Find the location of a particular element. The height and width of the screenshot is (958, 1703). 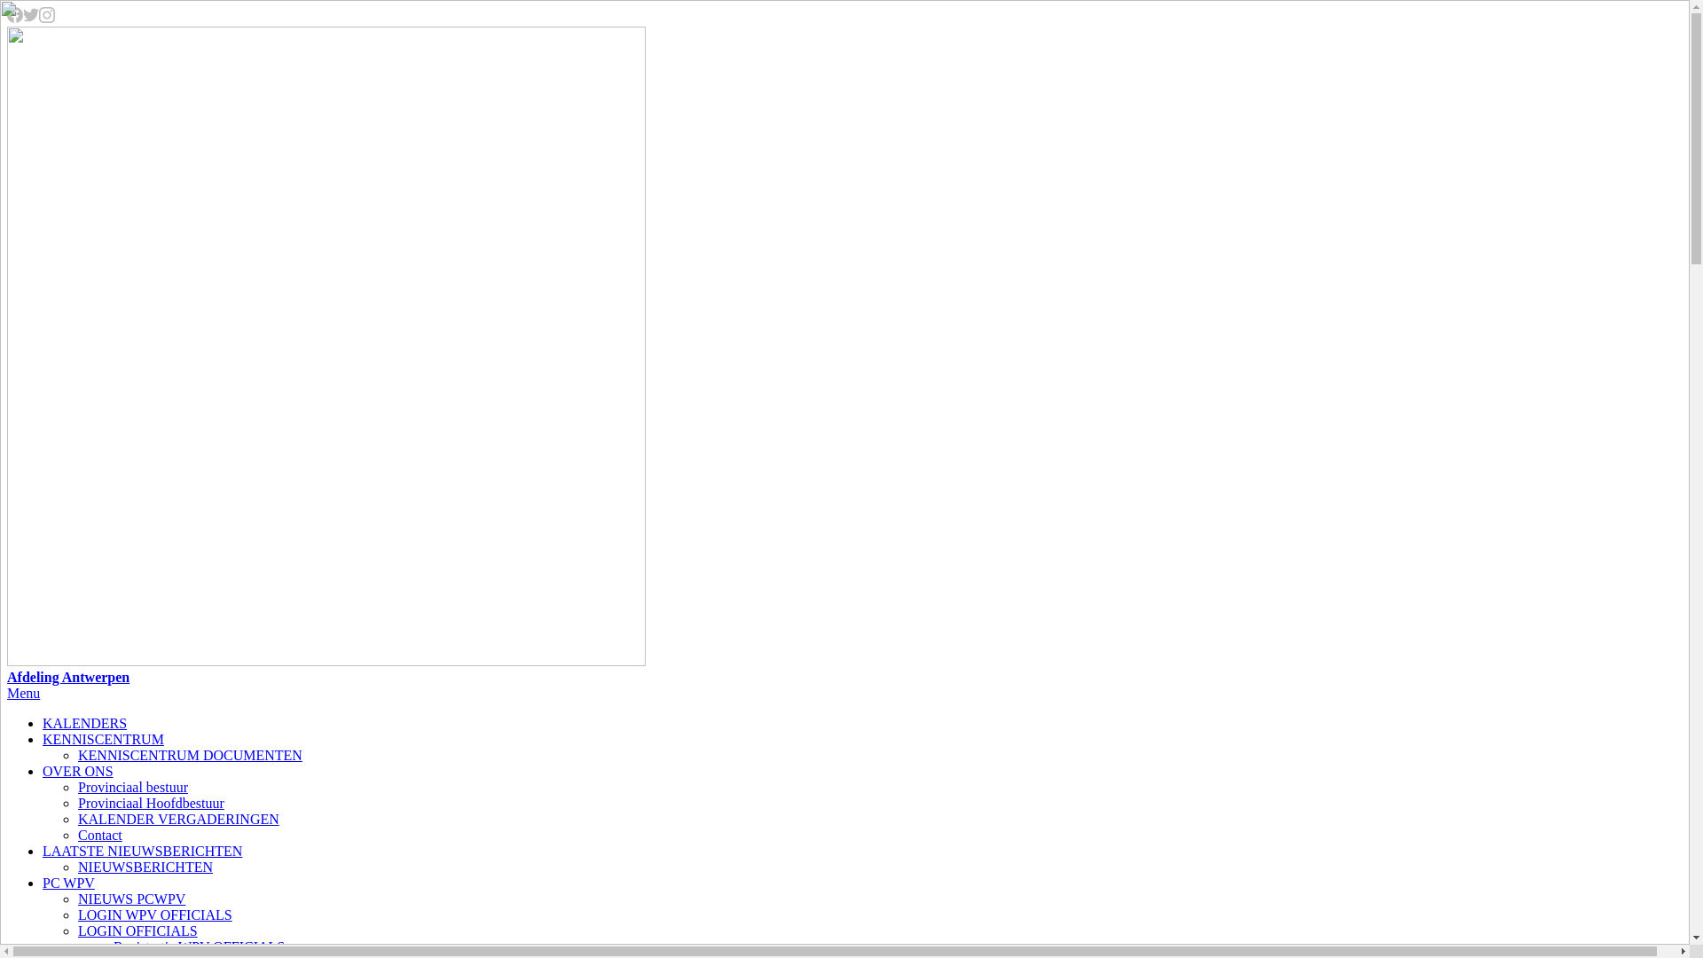

KALENDER VERGADERINGEN is located at coordinates (179, 820).